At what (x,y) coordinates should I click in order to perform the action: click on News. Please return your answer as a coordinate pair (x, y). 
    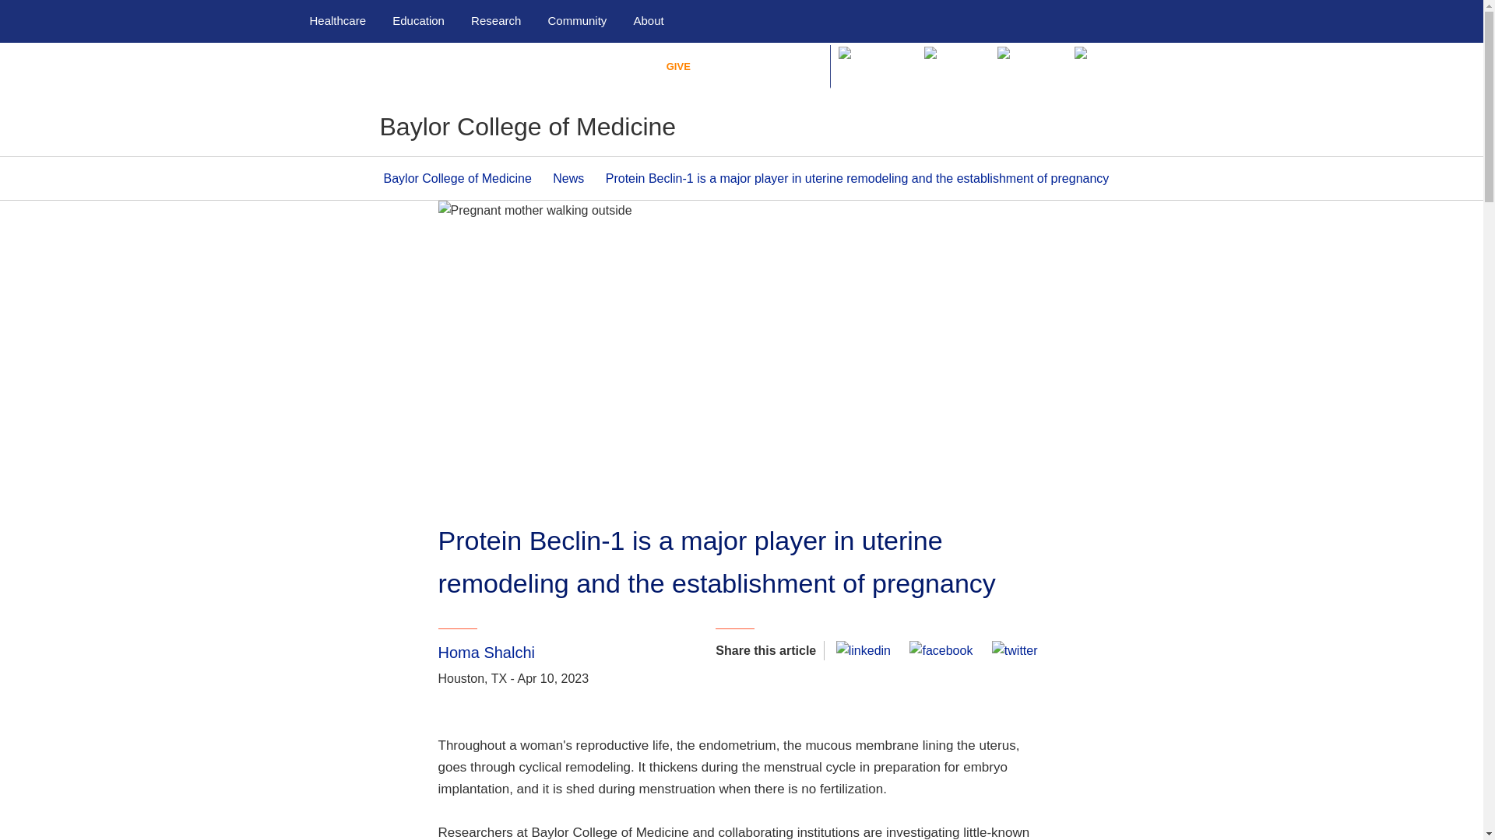
    Looking at the image, I should click on (568, 178).